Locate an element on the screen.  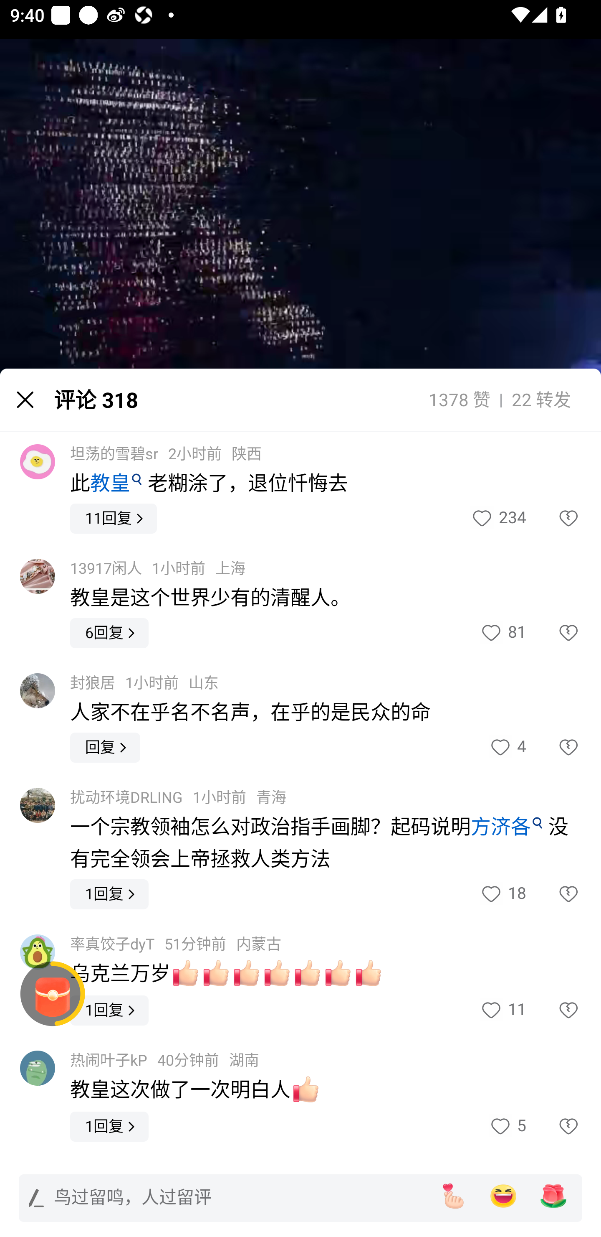
[比心] is located at coordinates (453, 1196).